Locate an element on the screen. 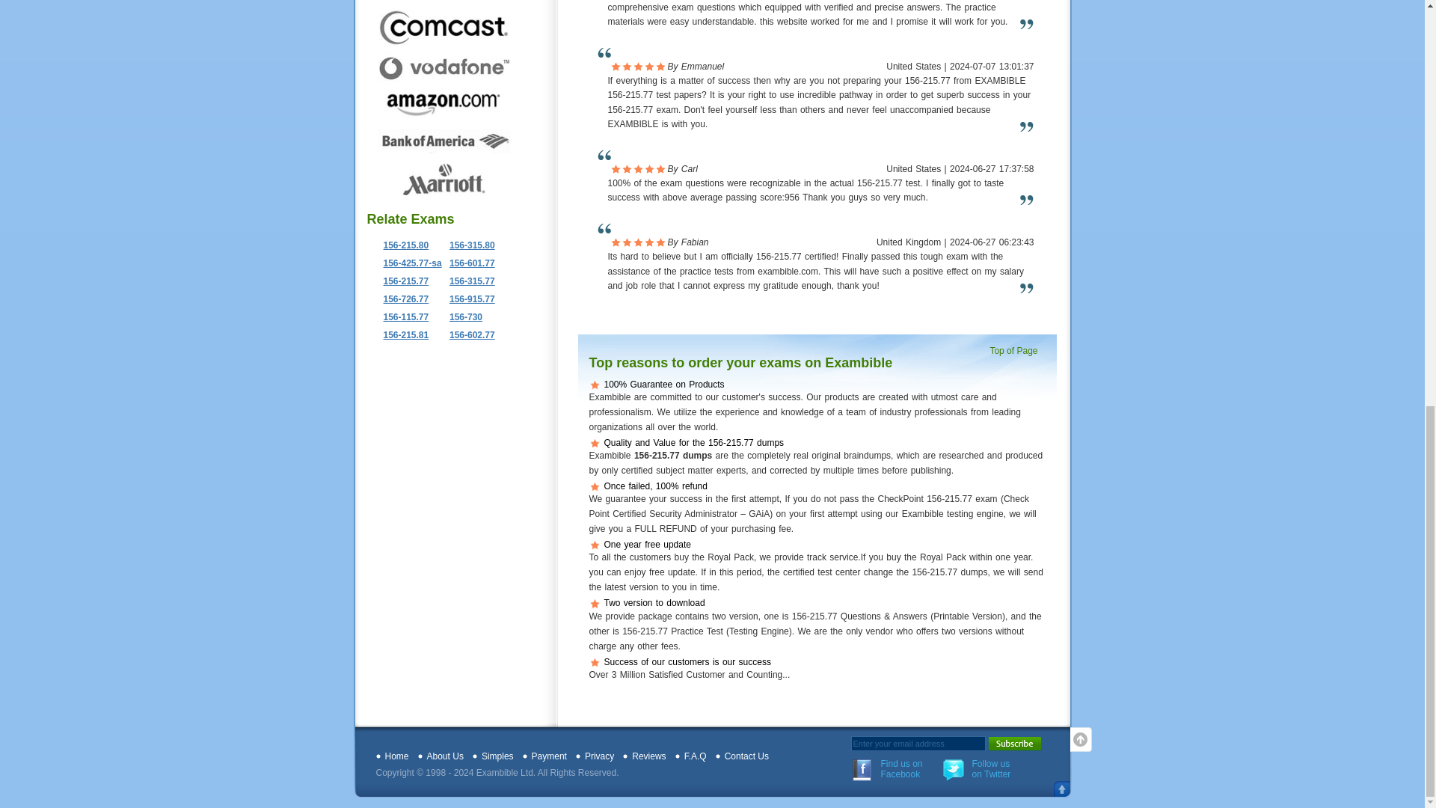 The width and height of the screenshot is (1436, 808). 156-115.77 is located at coordinates (401, 316).